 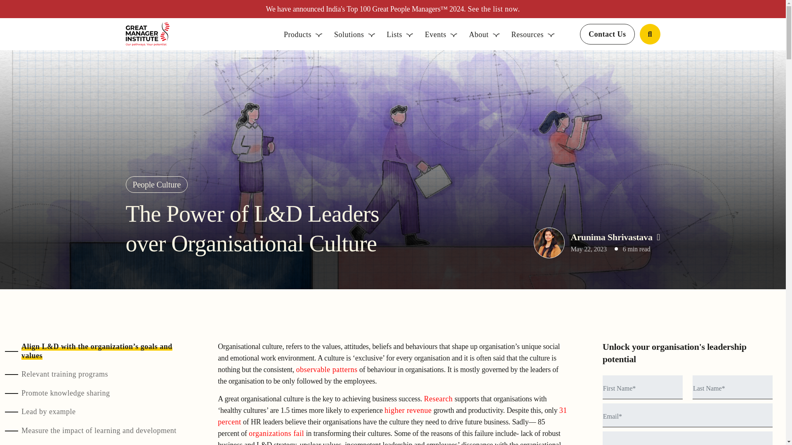 I want to click on See the list now., so click(x=493, y=9).